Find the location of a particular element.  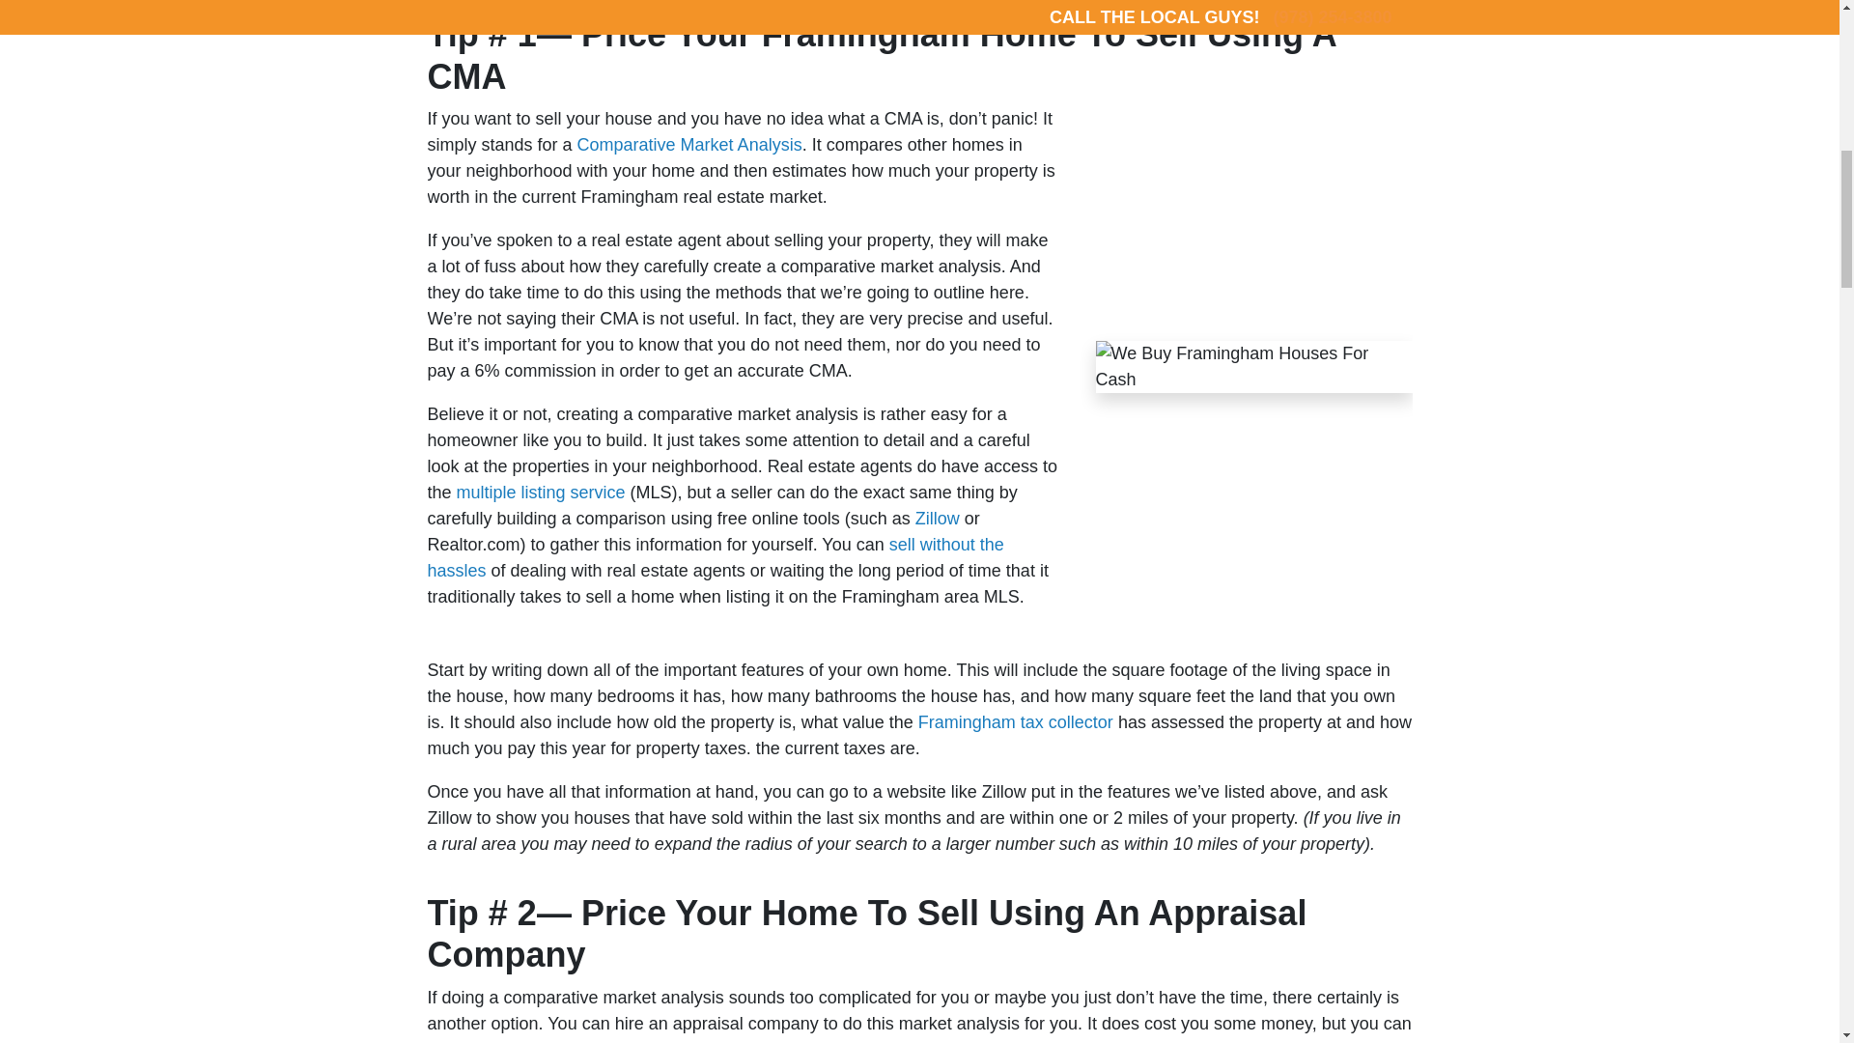

multiple listing service is located at coordinates (541, 493).